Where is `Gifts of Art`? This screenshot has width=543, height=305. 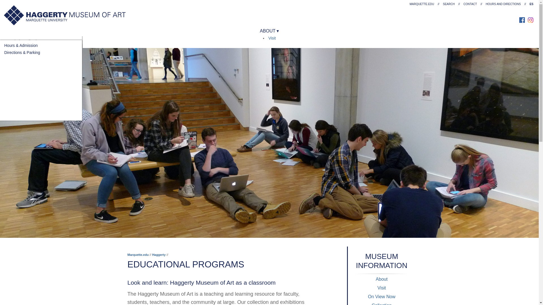
Gifts of Art is located at coordinates (14, 70).